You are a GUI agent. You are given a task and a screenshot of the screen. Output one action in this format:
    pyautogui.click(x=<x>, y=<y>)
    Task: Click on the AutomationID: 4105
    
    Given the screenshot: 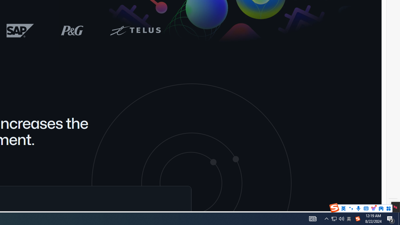 What is the action you would take?
    pyautogui.click(x=326, y=219)
    